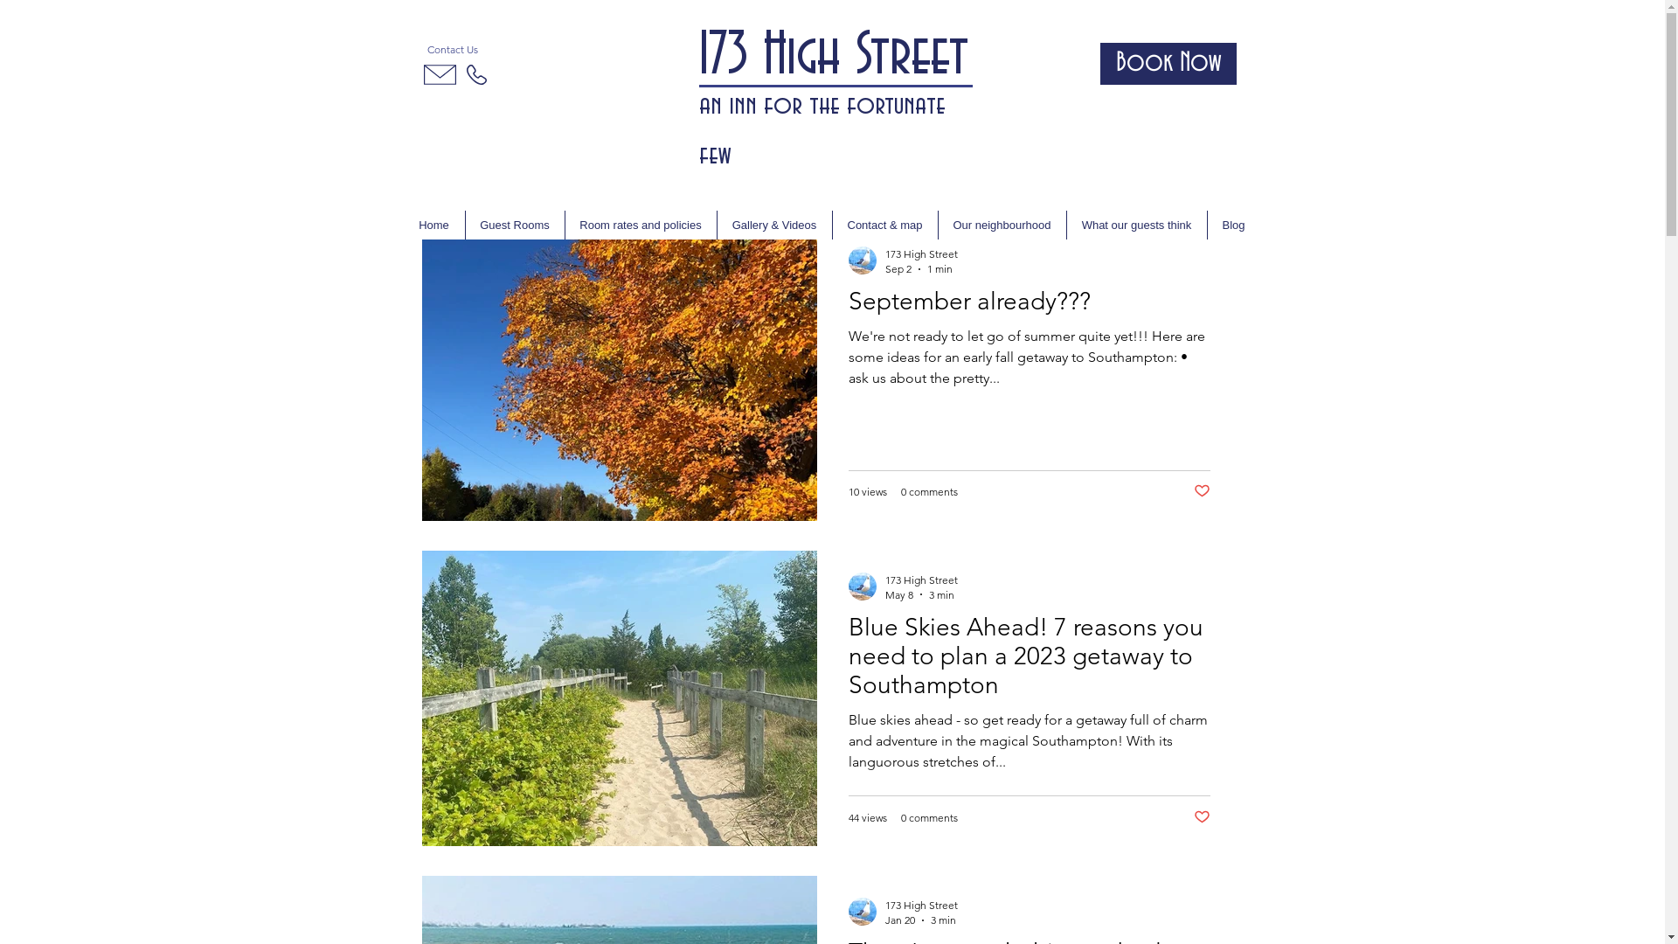  I want to click on Our neighbourhood, so click(1002, 226).